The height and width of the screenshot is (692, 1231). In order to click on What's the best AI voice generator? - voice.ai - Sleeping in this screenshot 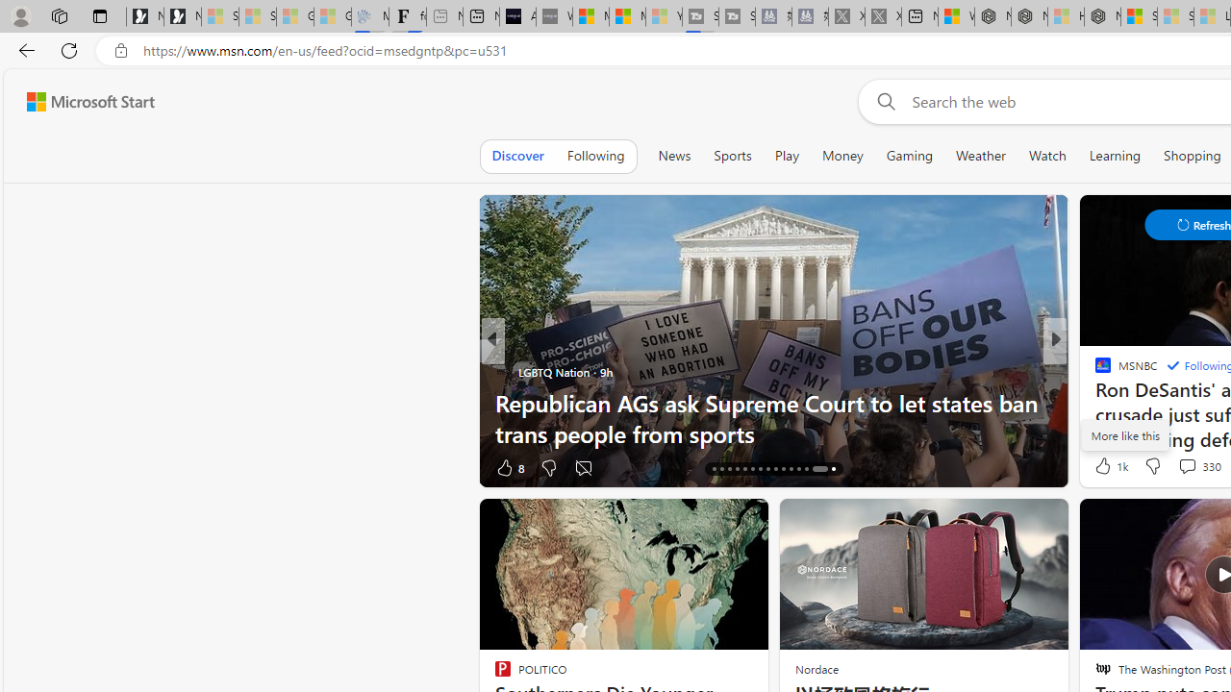, I will do `click(554, 17)`.